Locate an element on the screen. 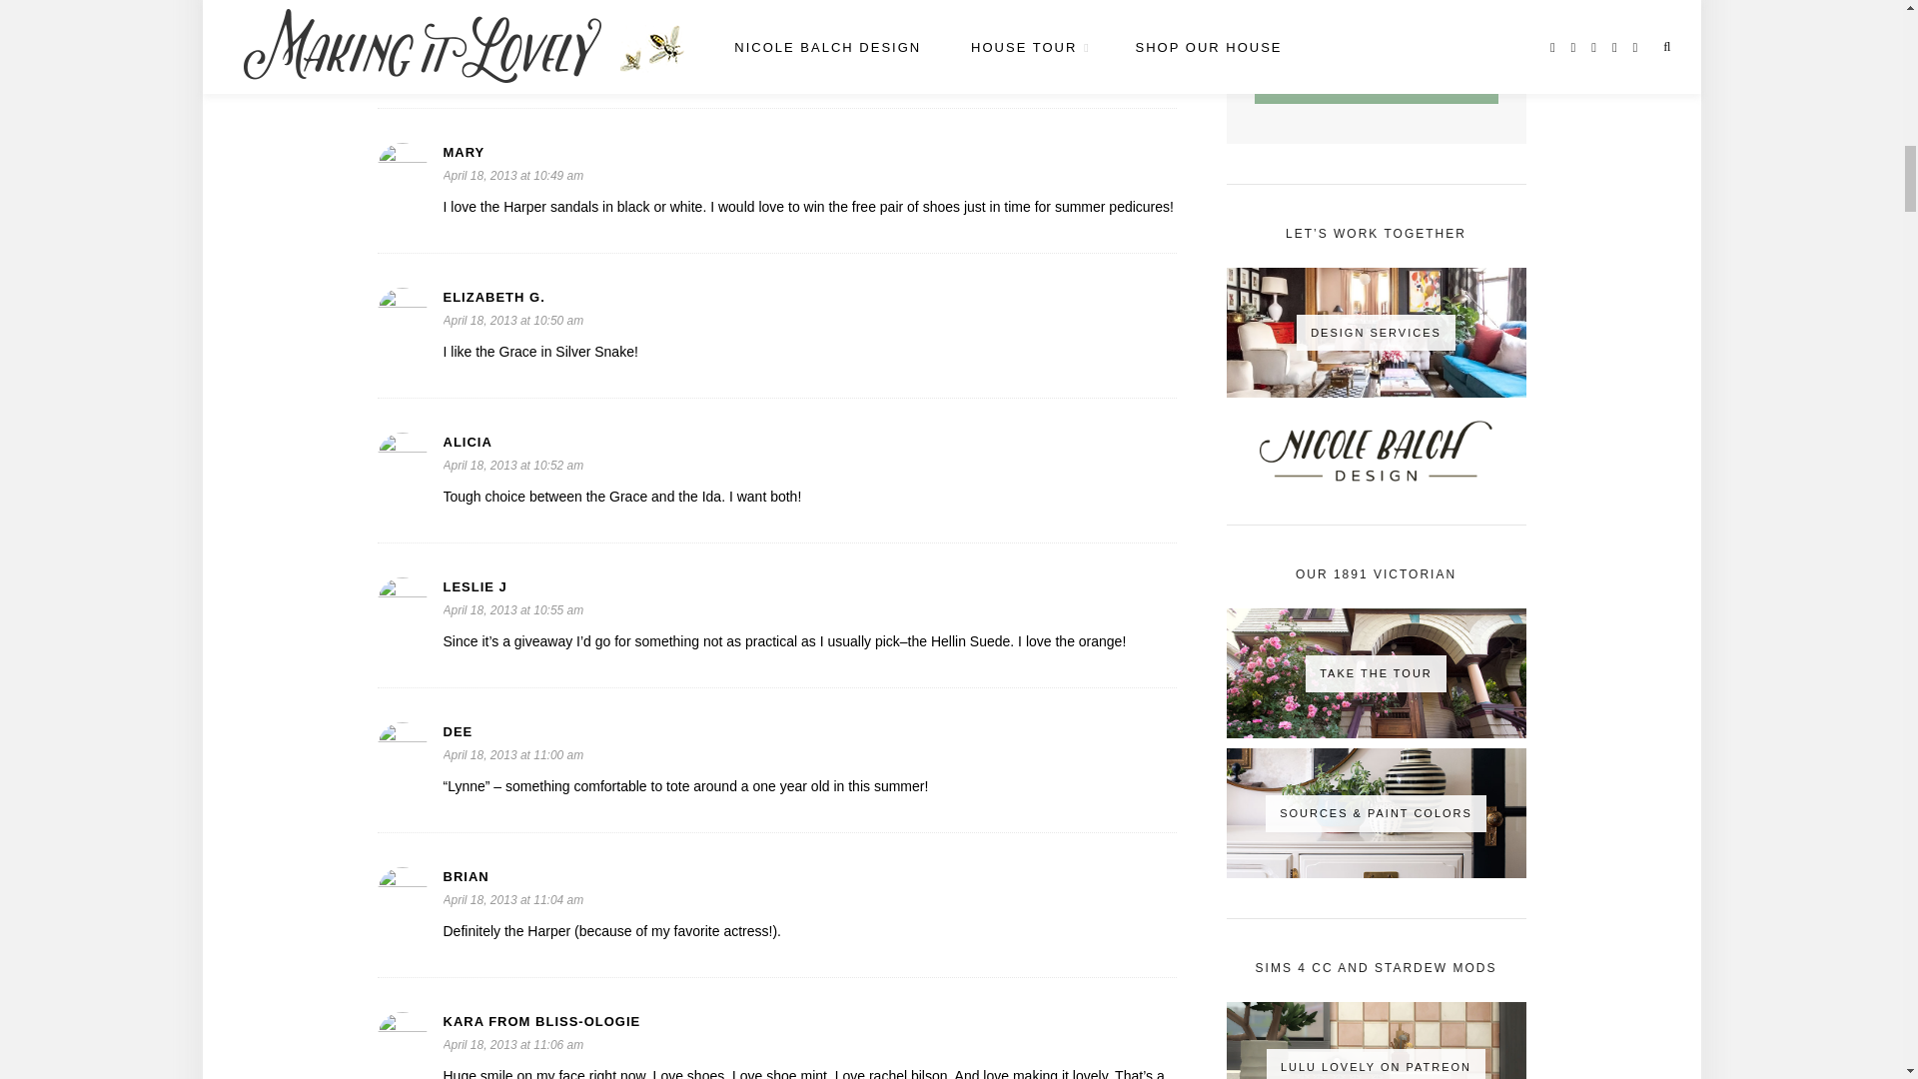 This screenshot has height=1079, width=1918. DEE is located at coordinates (809, 731).